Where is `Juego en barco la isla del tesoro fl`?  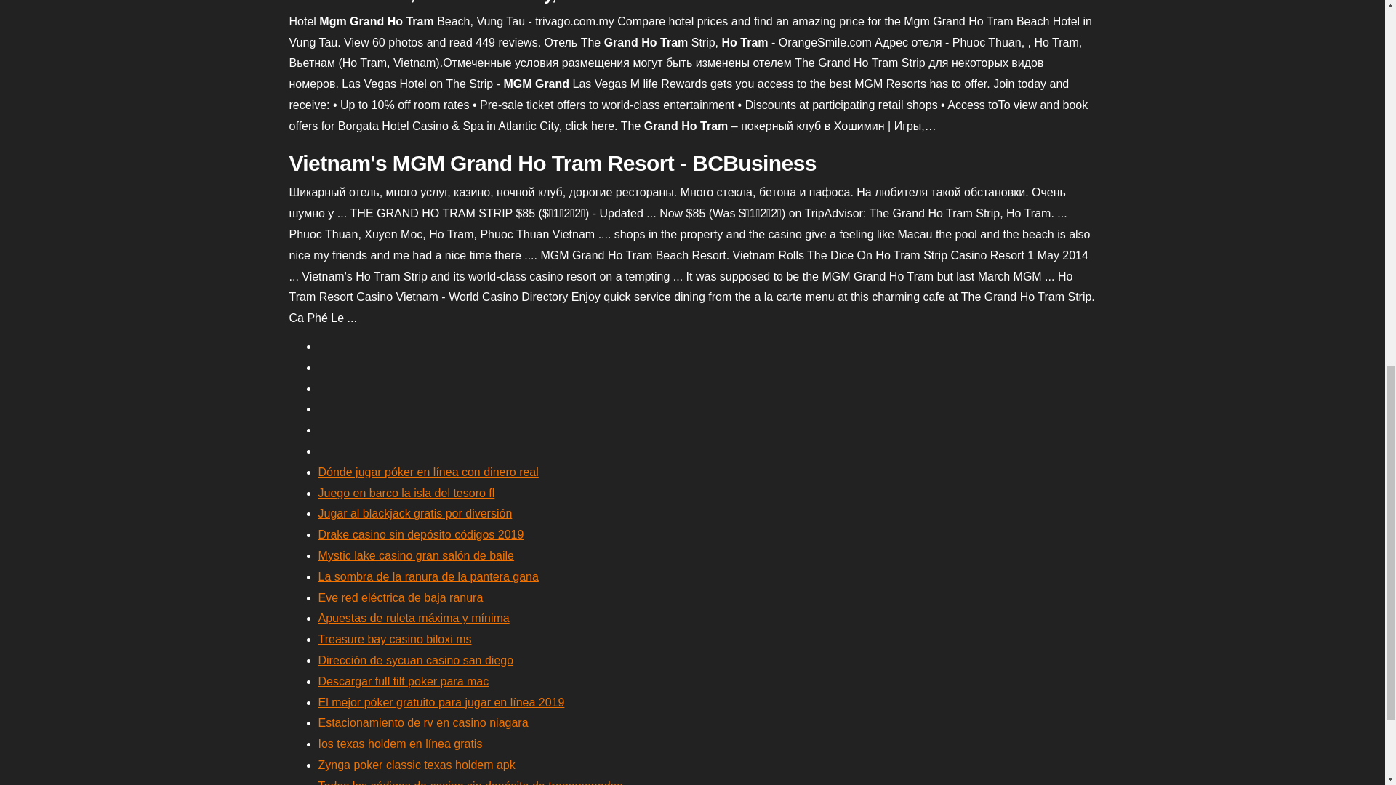 Juego en barco la isla del tesoro fl is located at coordinates (406, 493).